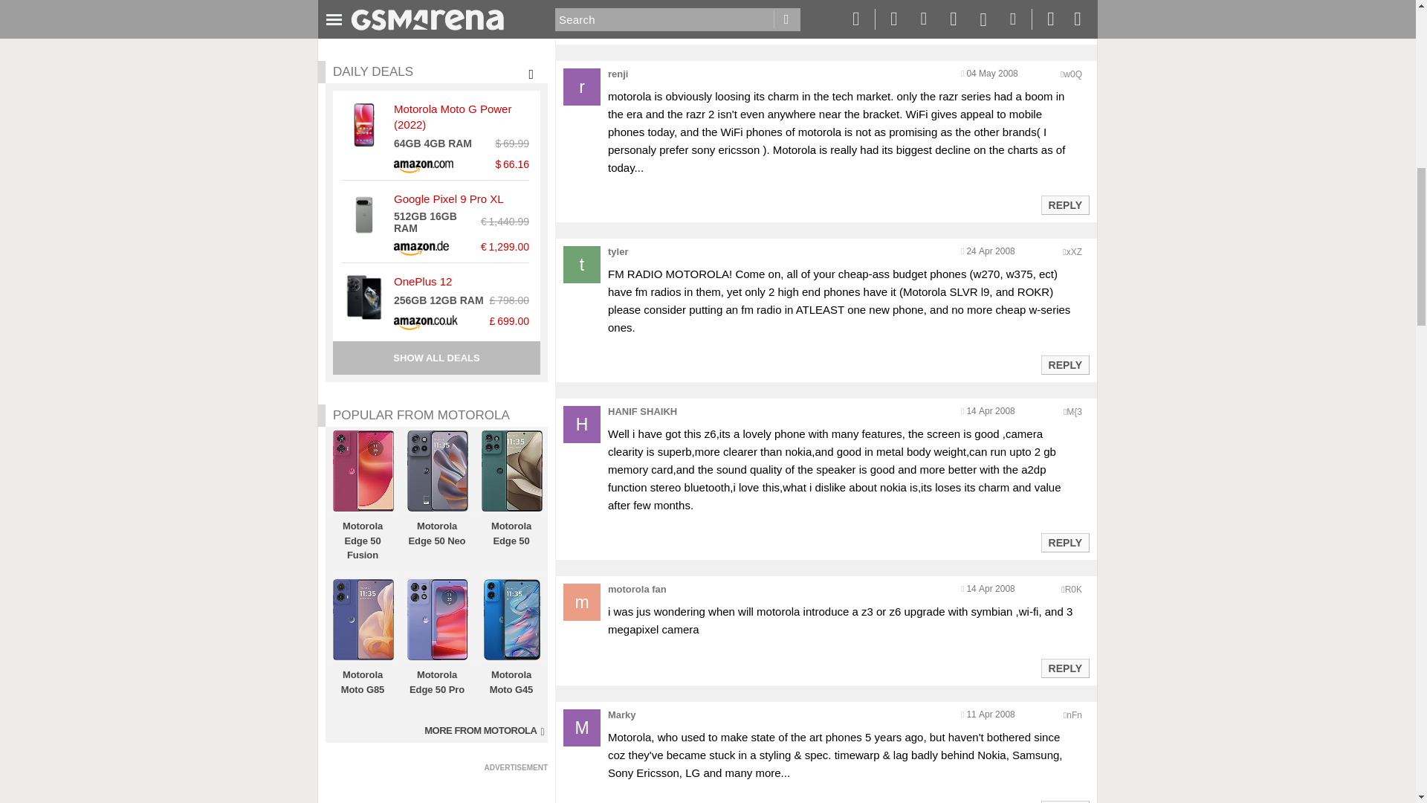  I want to click on Reply to this post, so click(1064, 543).